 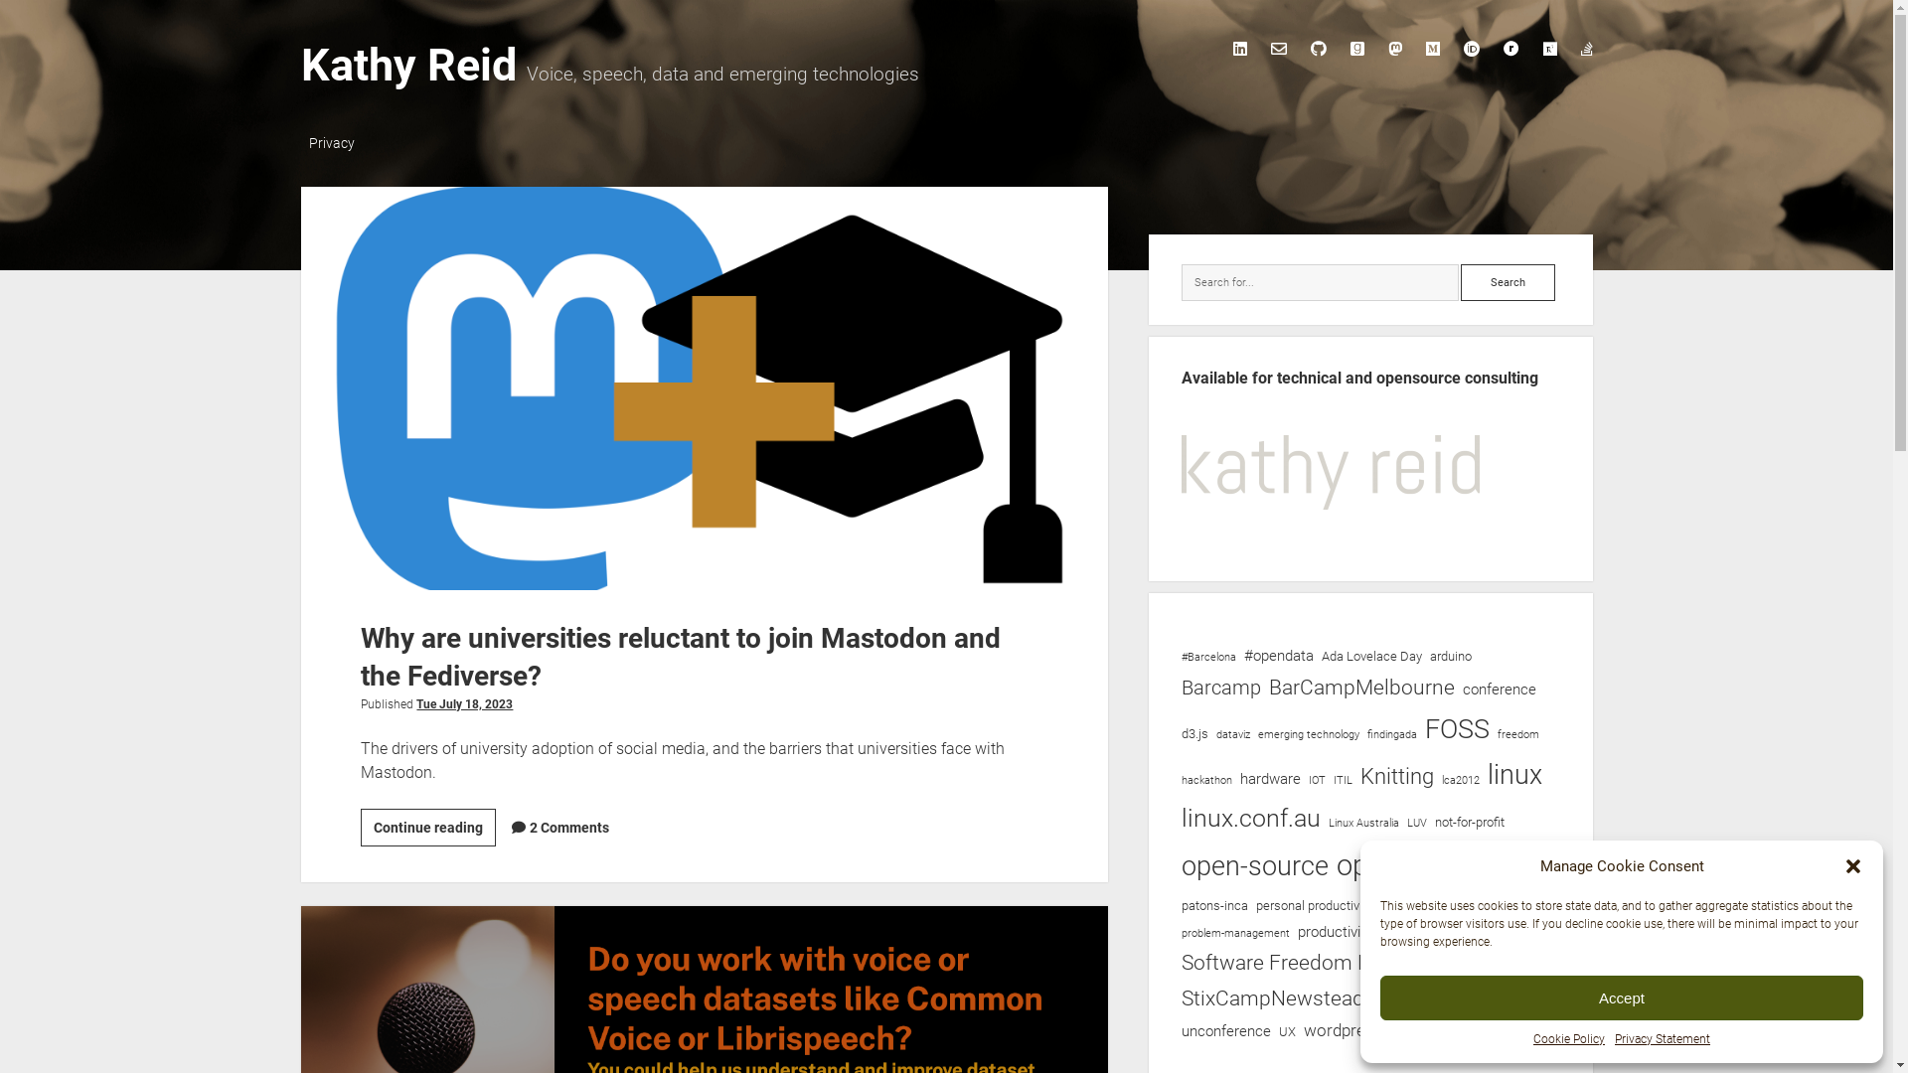 What do you see at coordinates (1428, 905) in the screenshot?
I see `PHP` at bounding box center [1428, 905].